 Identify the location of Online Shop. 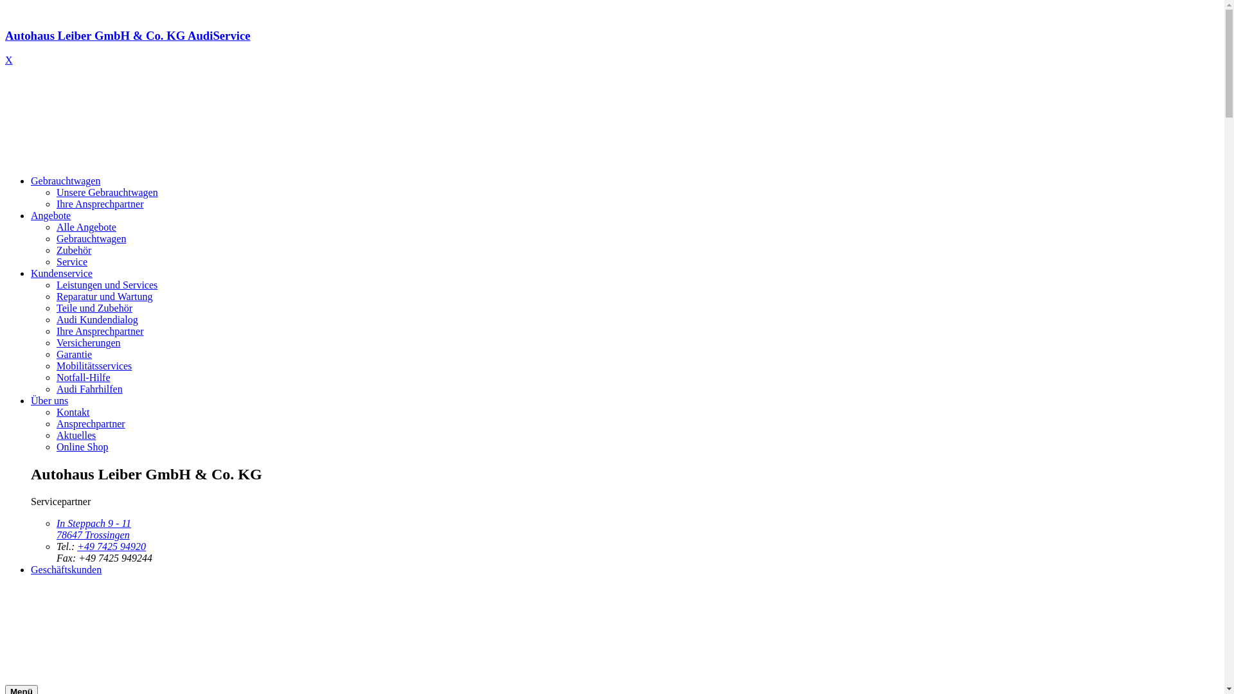
(82, 447).